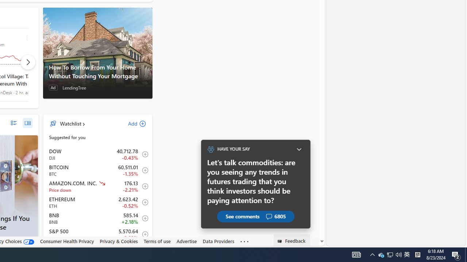  I want to click on Advertise, so click(186, 241).